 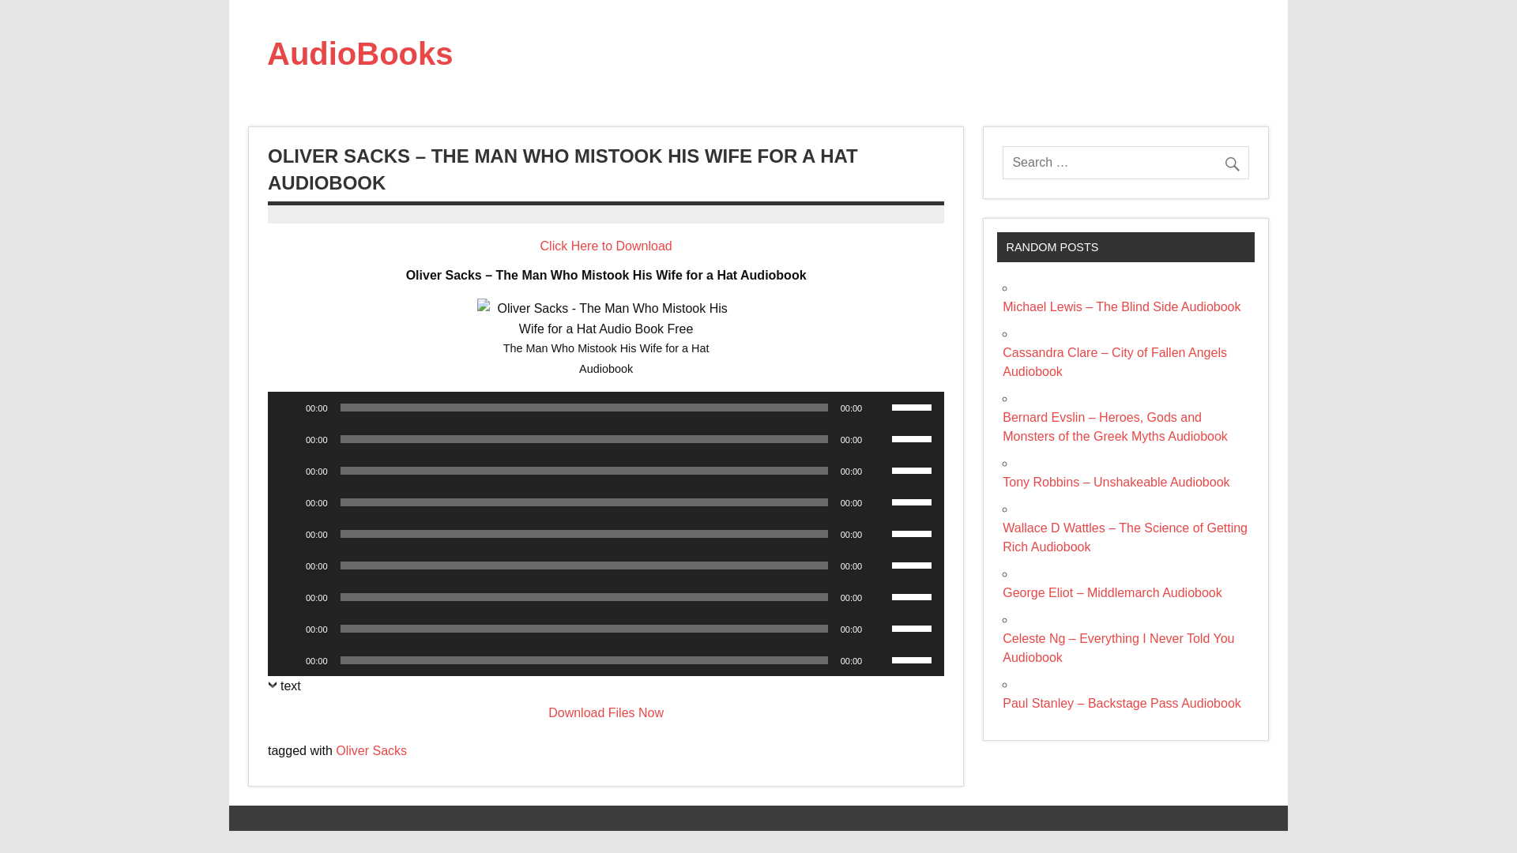 What do you see at coordinates (288, 566) in the screenshot?
I see `Play` at bounding box center [288, 566].